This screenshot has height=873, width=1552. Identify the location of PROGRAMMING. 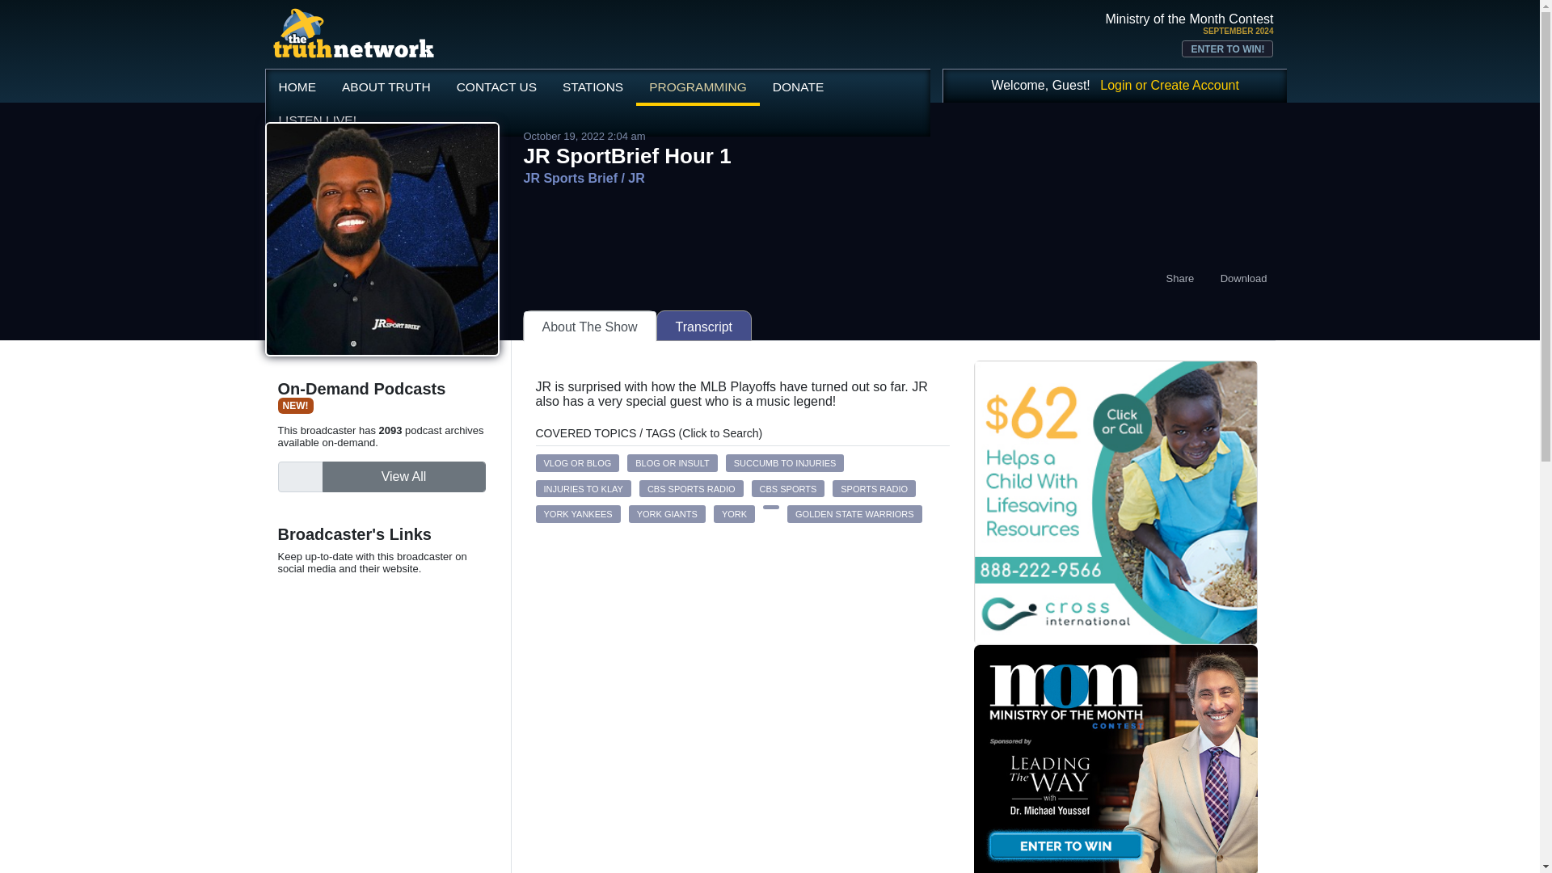
(698, 87).